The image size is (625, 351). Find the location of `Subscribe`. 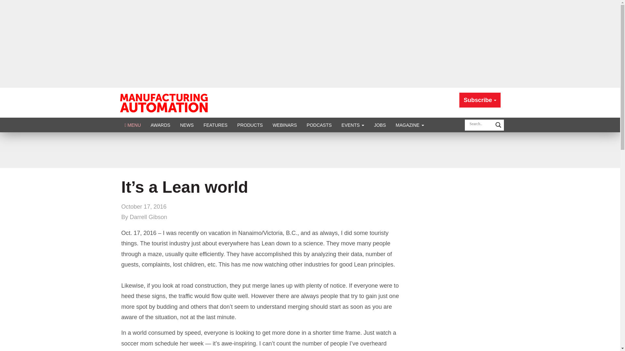

Subscribe is located at coordinates (480, 100).